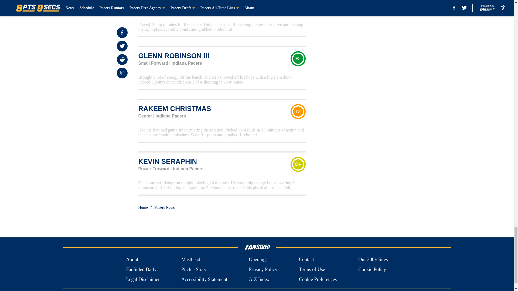  Describe the element at coordinates (194, 269) in the screenshot. I see `Pitch a Story` at that location.